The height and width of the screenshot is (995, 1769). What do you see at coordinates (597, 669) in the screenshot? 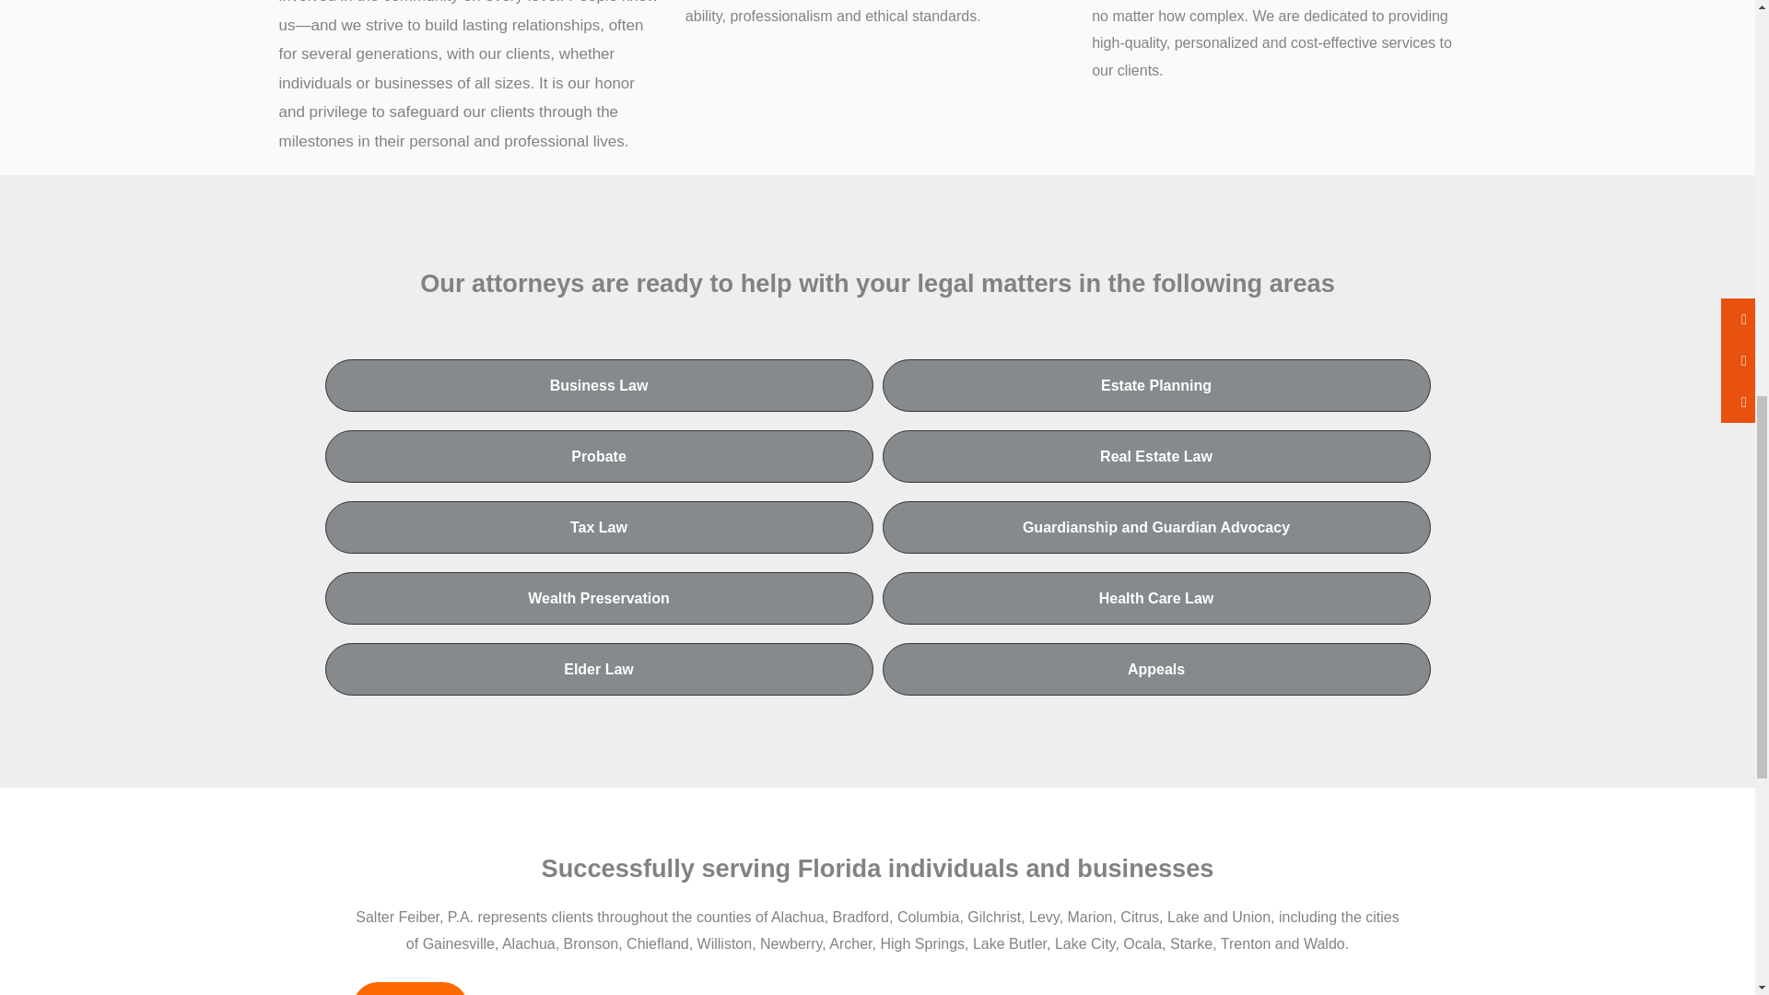
I see `Elder Law` at bounding box center [597, 669].